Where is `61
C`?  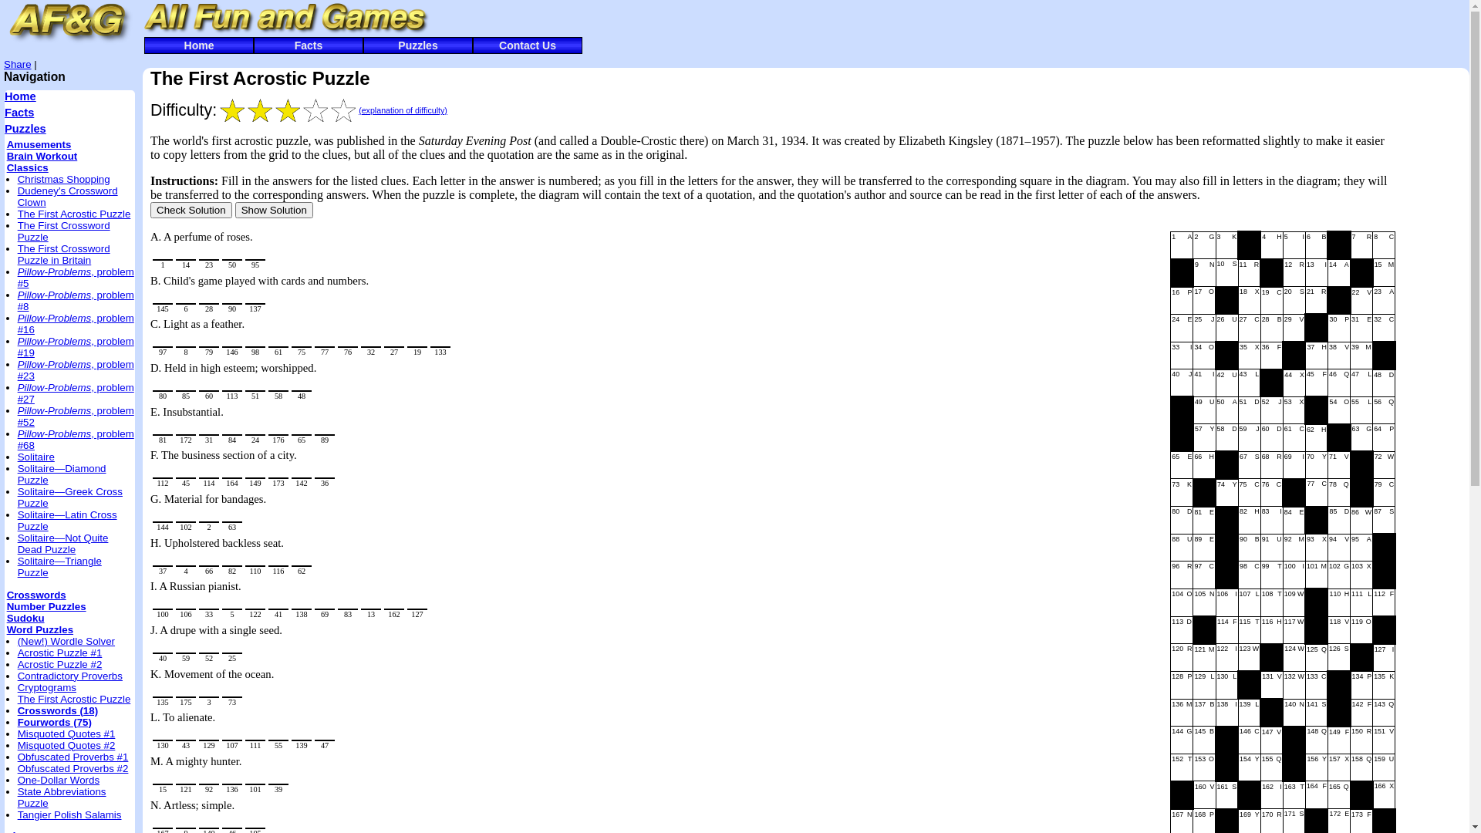
61
C is located at coordinates (1294, 438).